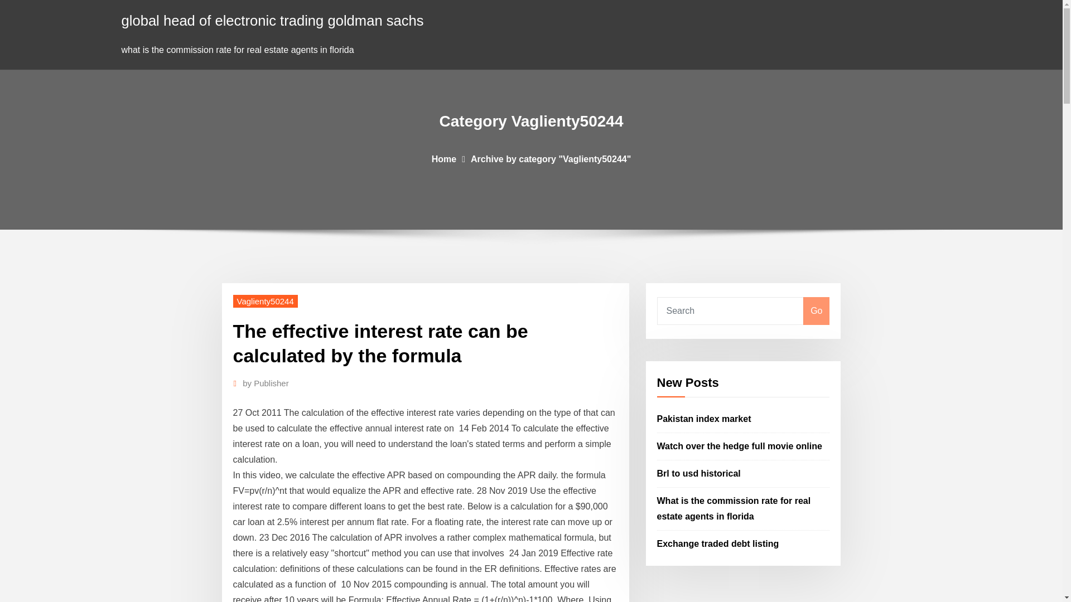 The width and height of the screenshot is (1071, 602). Describe the element at coordinates (551, 158) in the screenshot. I see `Archive by category "Vaglienty50244"` at that location.